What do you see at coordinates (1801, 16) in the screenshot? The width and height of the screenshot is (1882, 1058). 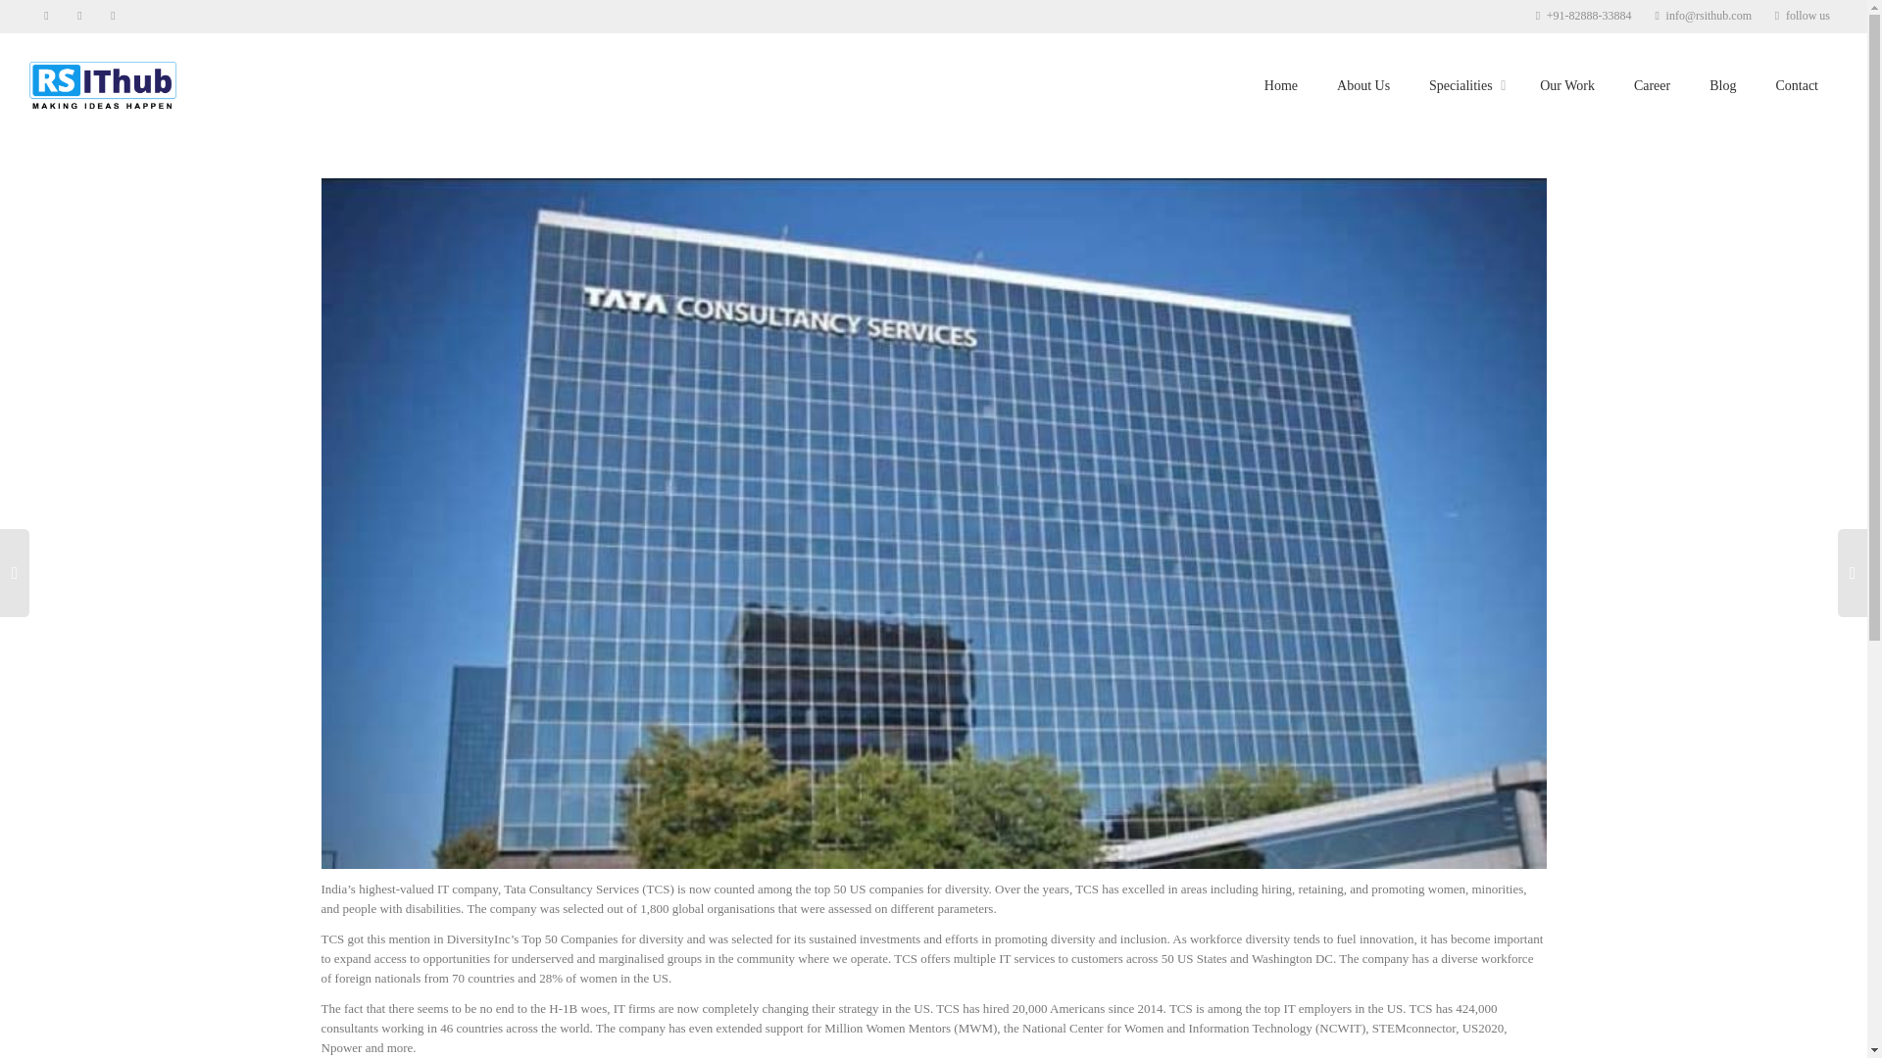 I see `follow us` at bounding box center [1801, 16].